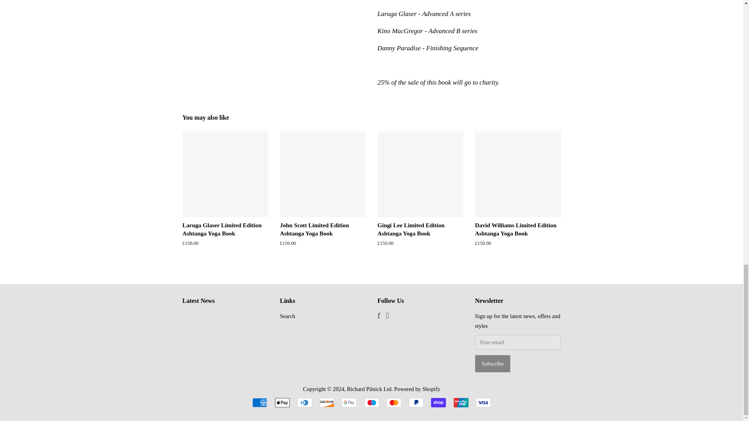 Image resolution: width=749 pixels, height=421 pixels. What do you see at coordinates (305, 402) in the screenshot?
I see `Diners Club` at bounding box center [305, 402].